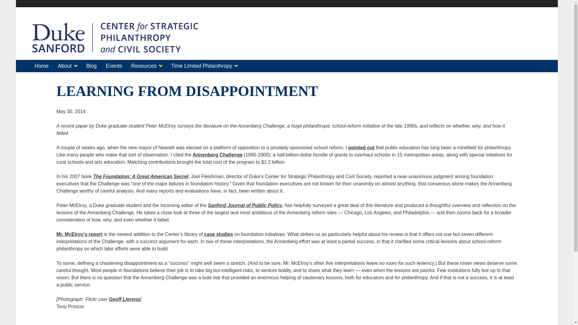  I want to click on Center for Strategic Philanthropy and Civil Society, so click(115, 50).